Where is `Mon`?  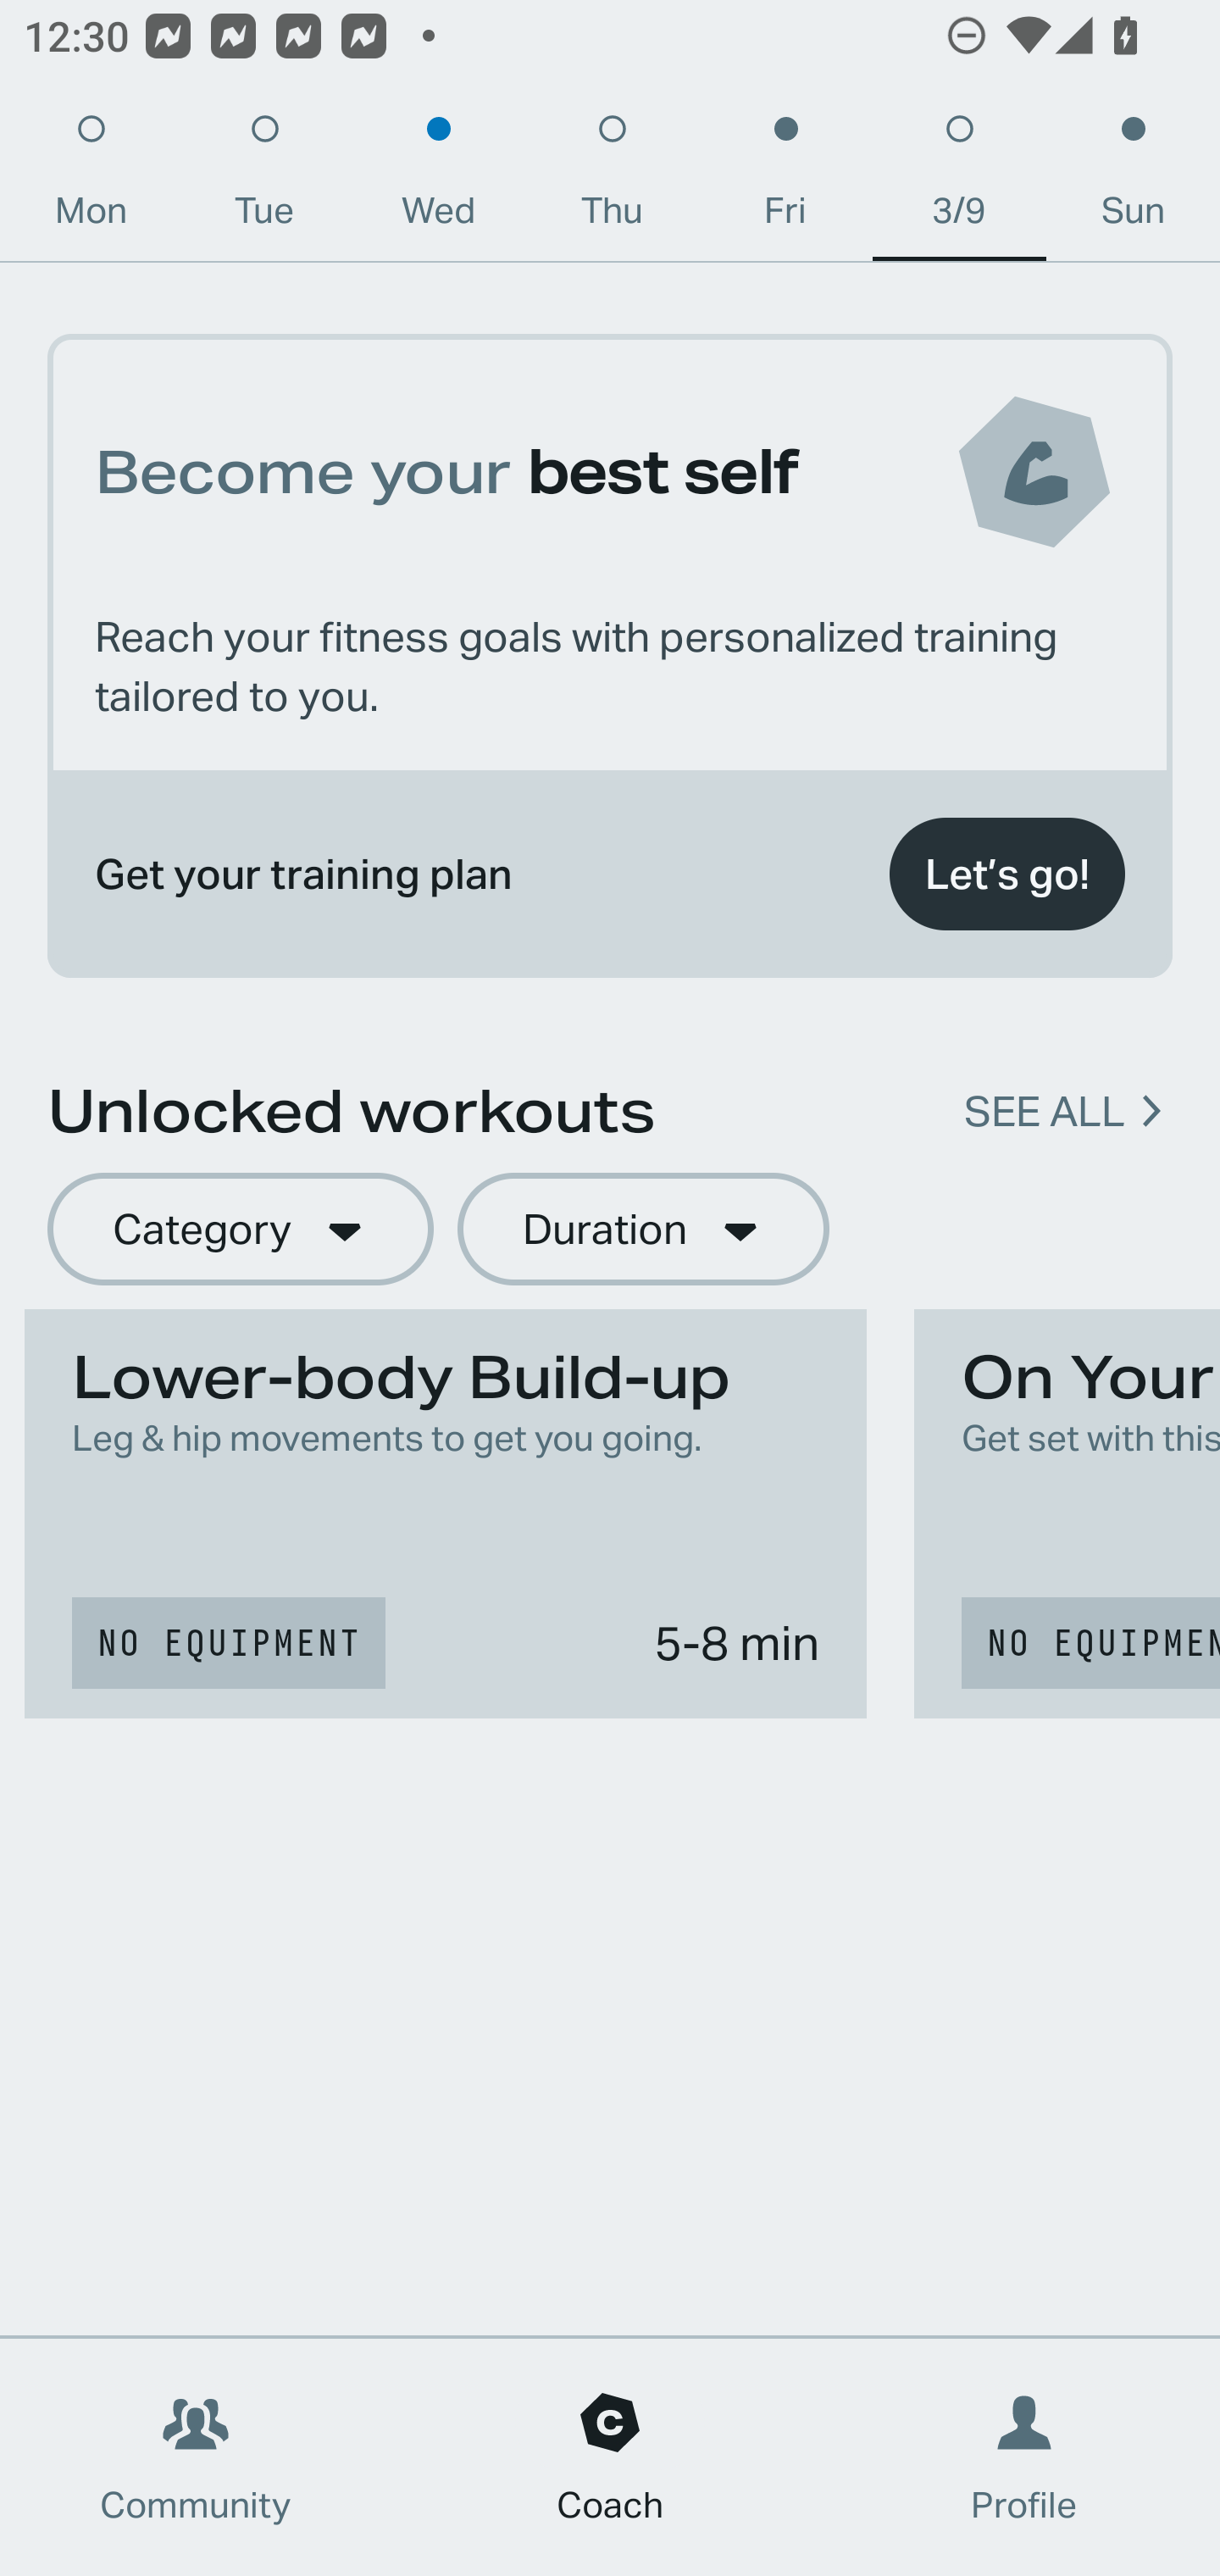
Mon is located at coordinates (91, 178).